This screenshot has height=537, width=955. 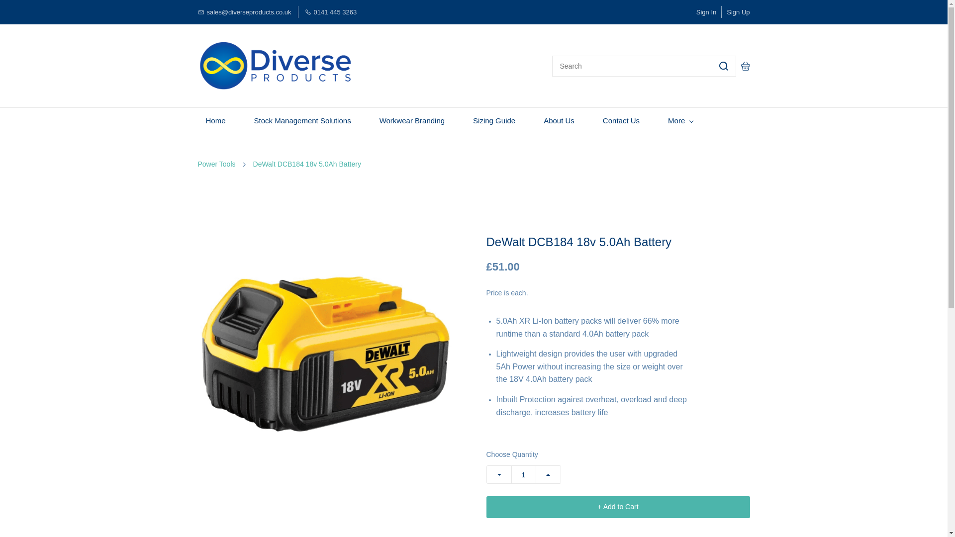 I want to click on Contact Us, so click(x=621, y=120).